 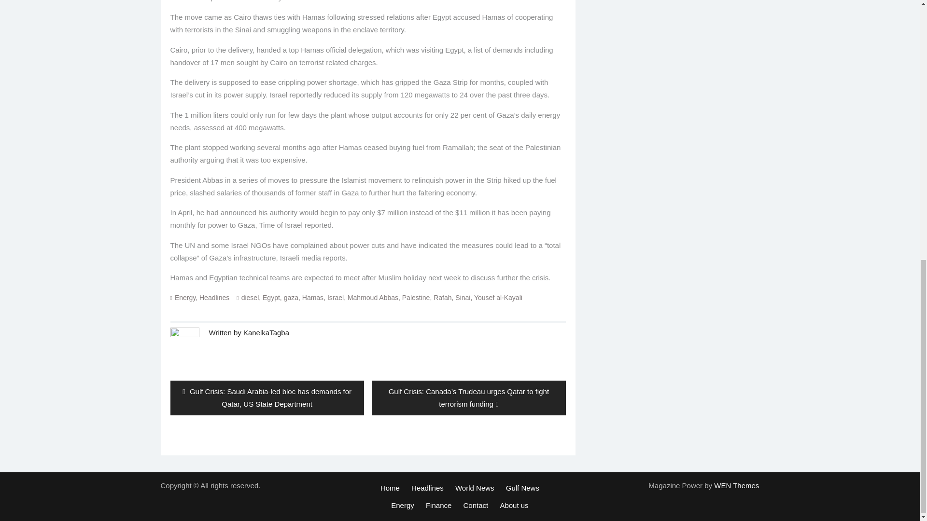 What do you see at coordinates (214, 298) in the screenshot?
I see `Headlines` at bounding box center [214, 298].